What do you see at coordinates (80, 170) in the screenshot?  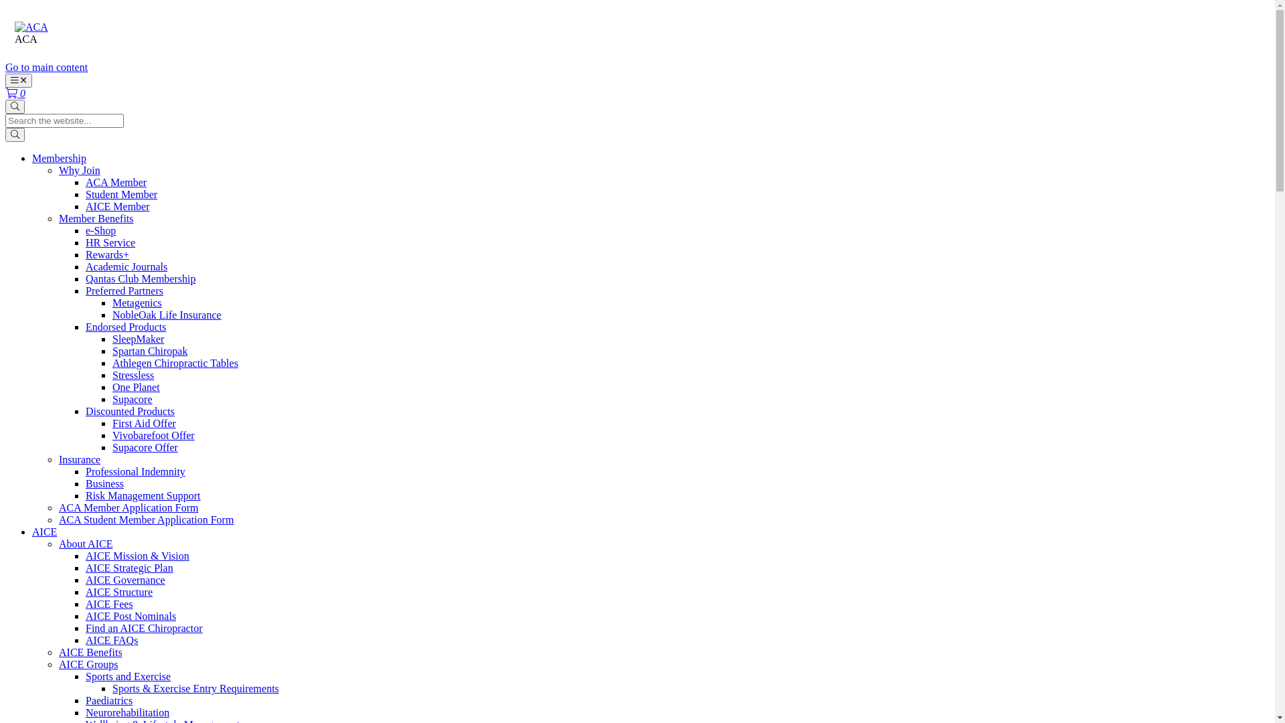 I see `Why Join` at bounding box center [80, 170].